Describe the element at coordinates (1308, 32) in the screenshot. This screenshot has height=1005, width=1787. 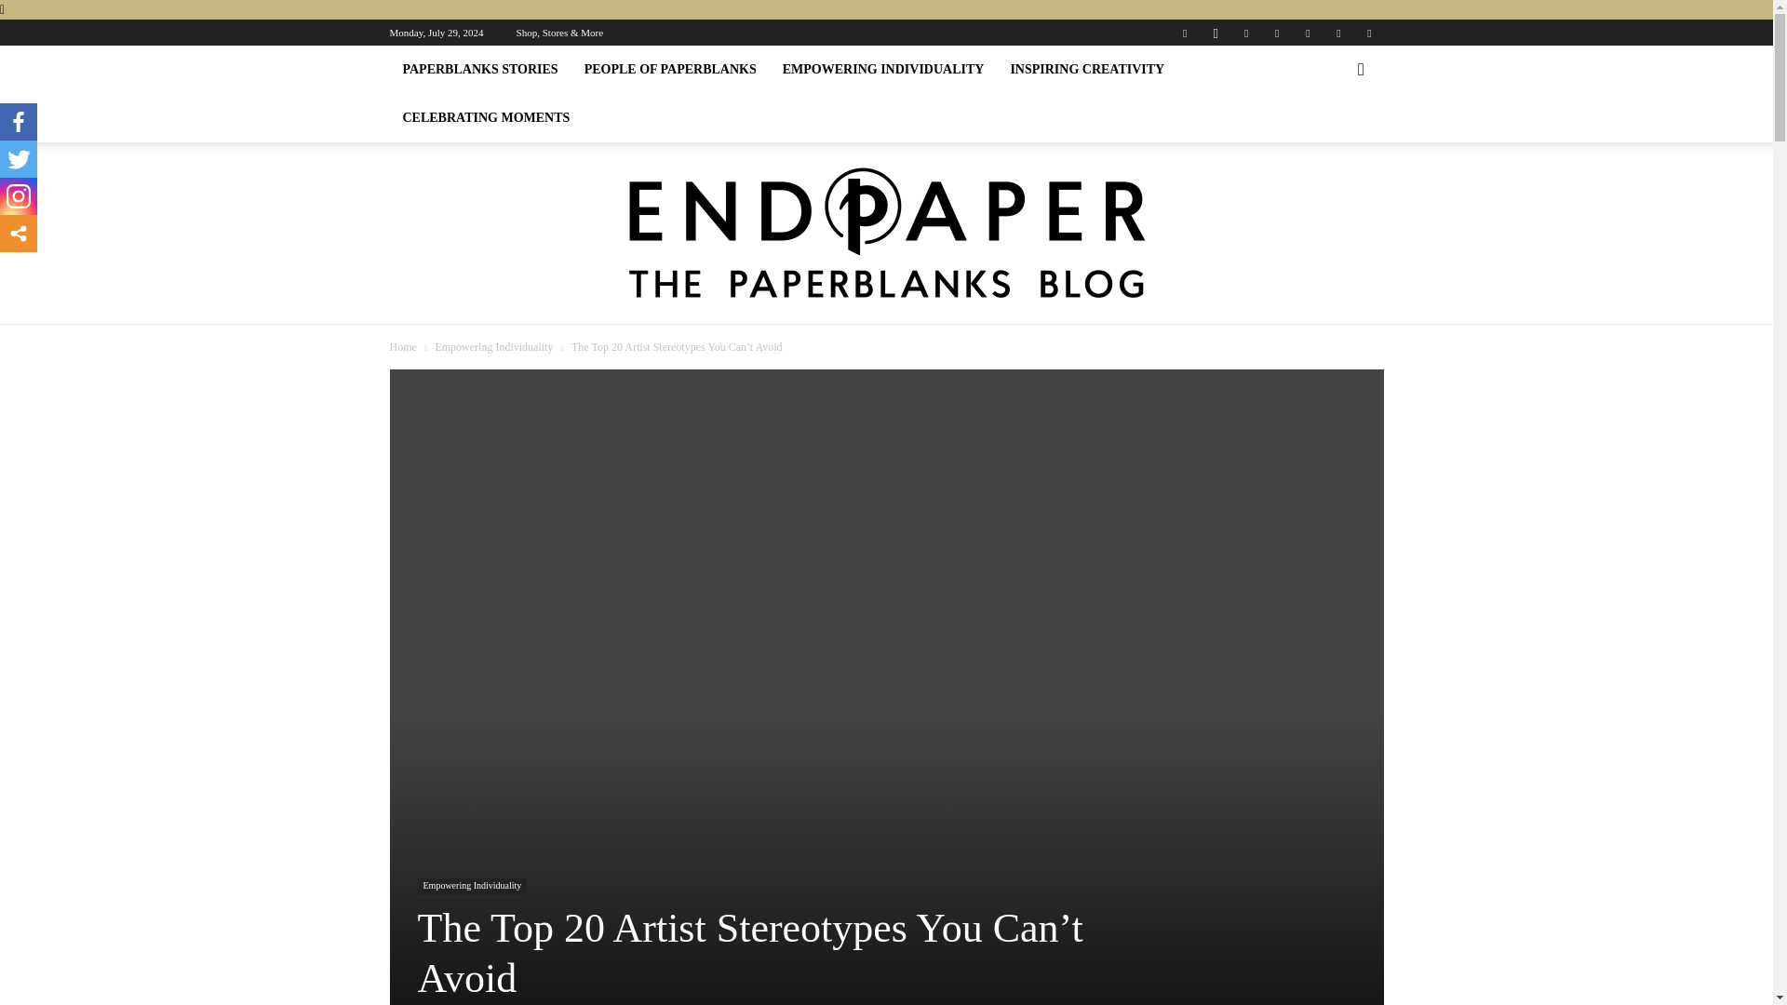
I see `TikTok` at that location.